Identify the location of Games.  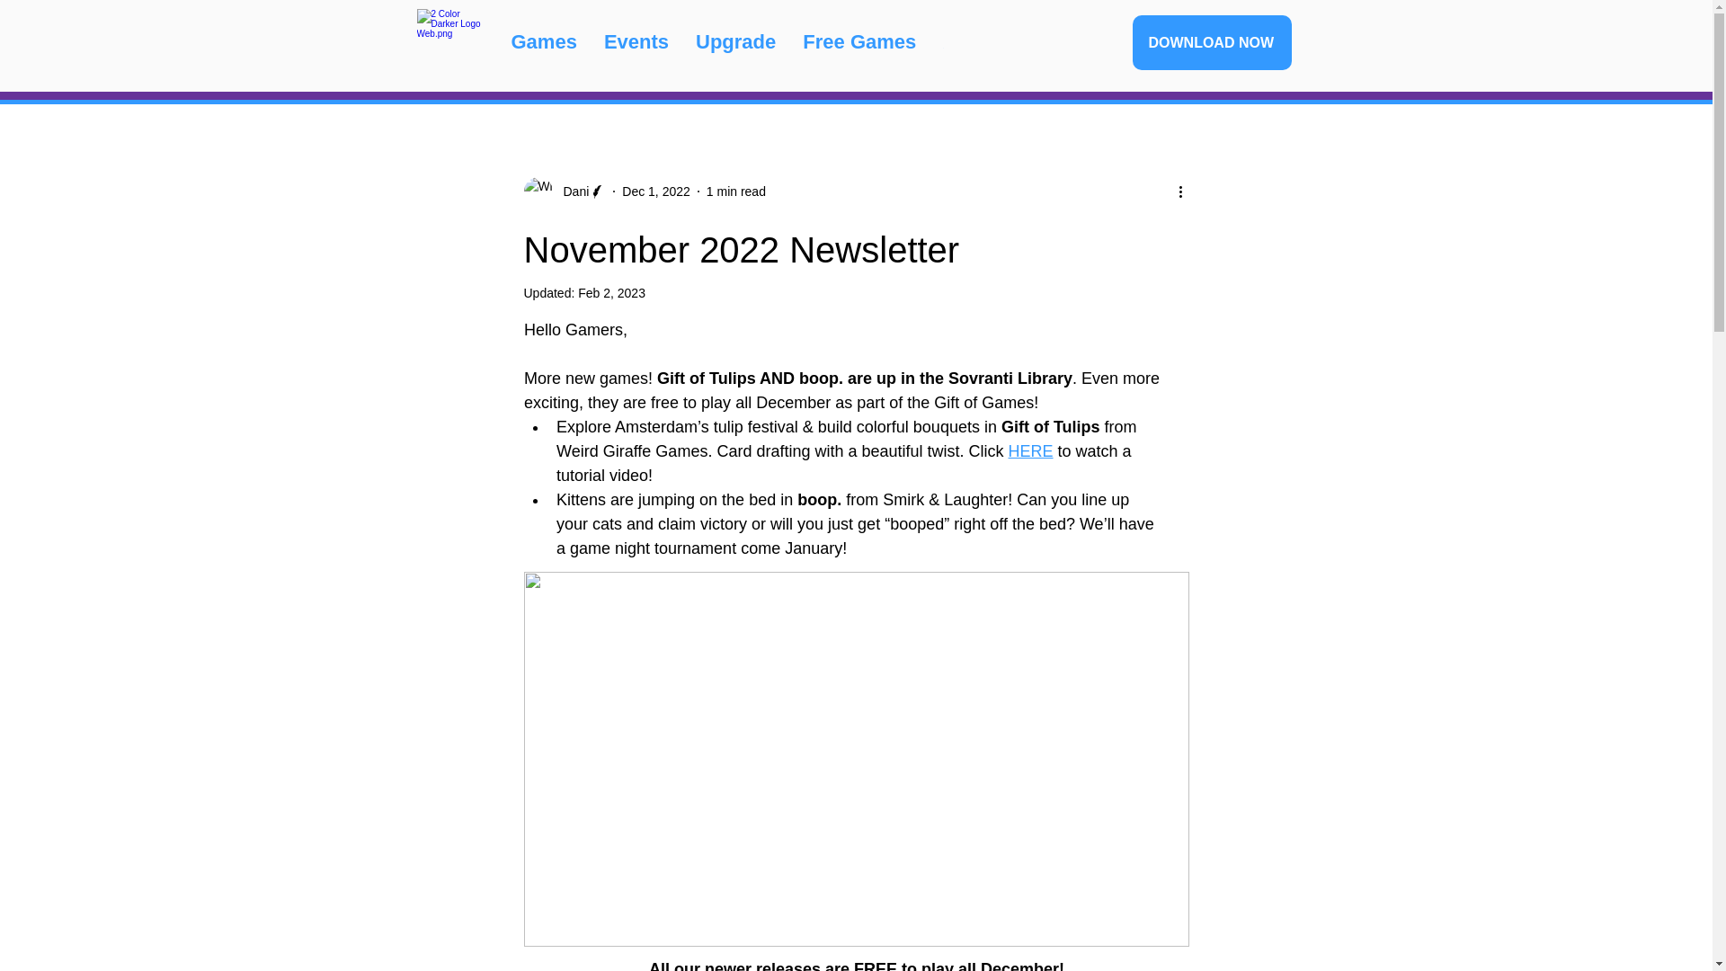
(544, 46).